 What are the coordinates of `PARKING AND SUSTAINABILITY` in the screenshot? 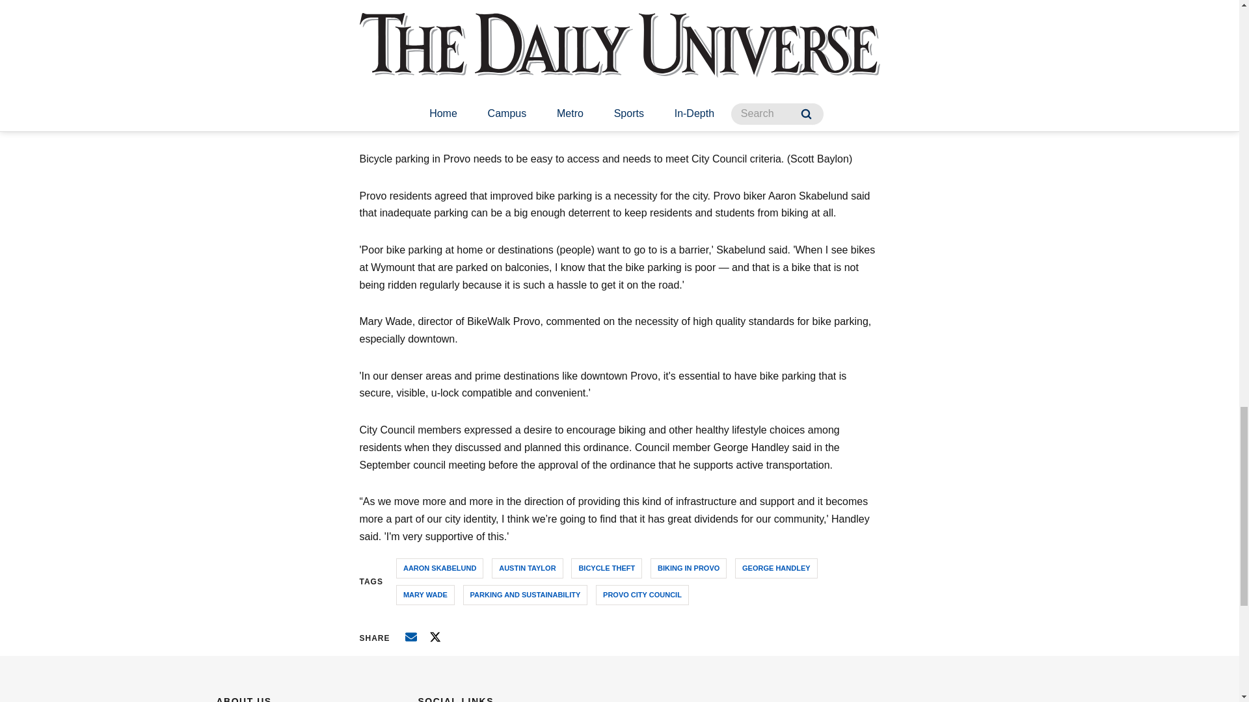 It's located at (526, 594).